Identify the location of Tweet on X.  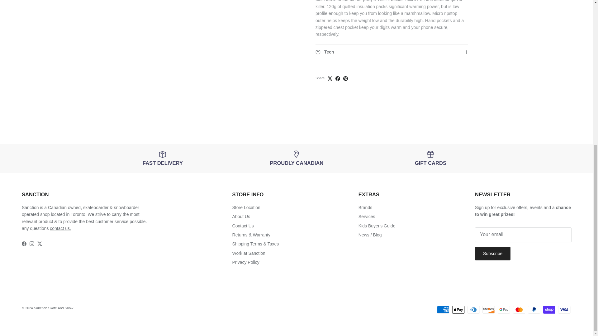
(330, 71).